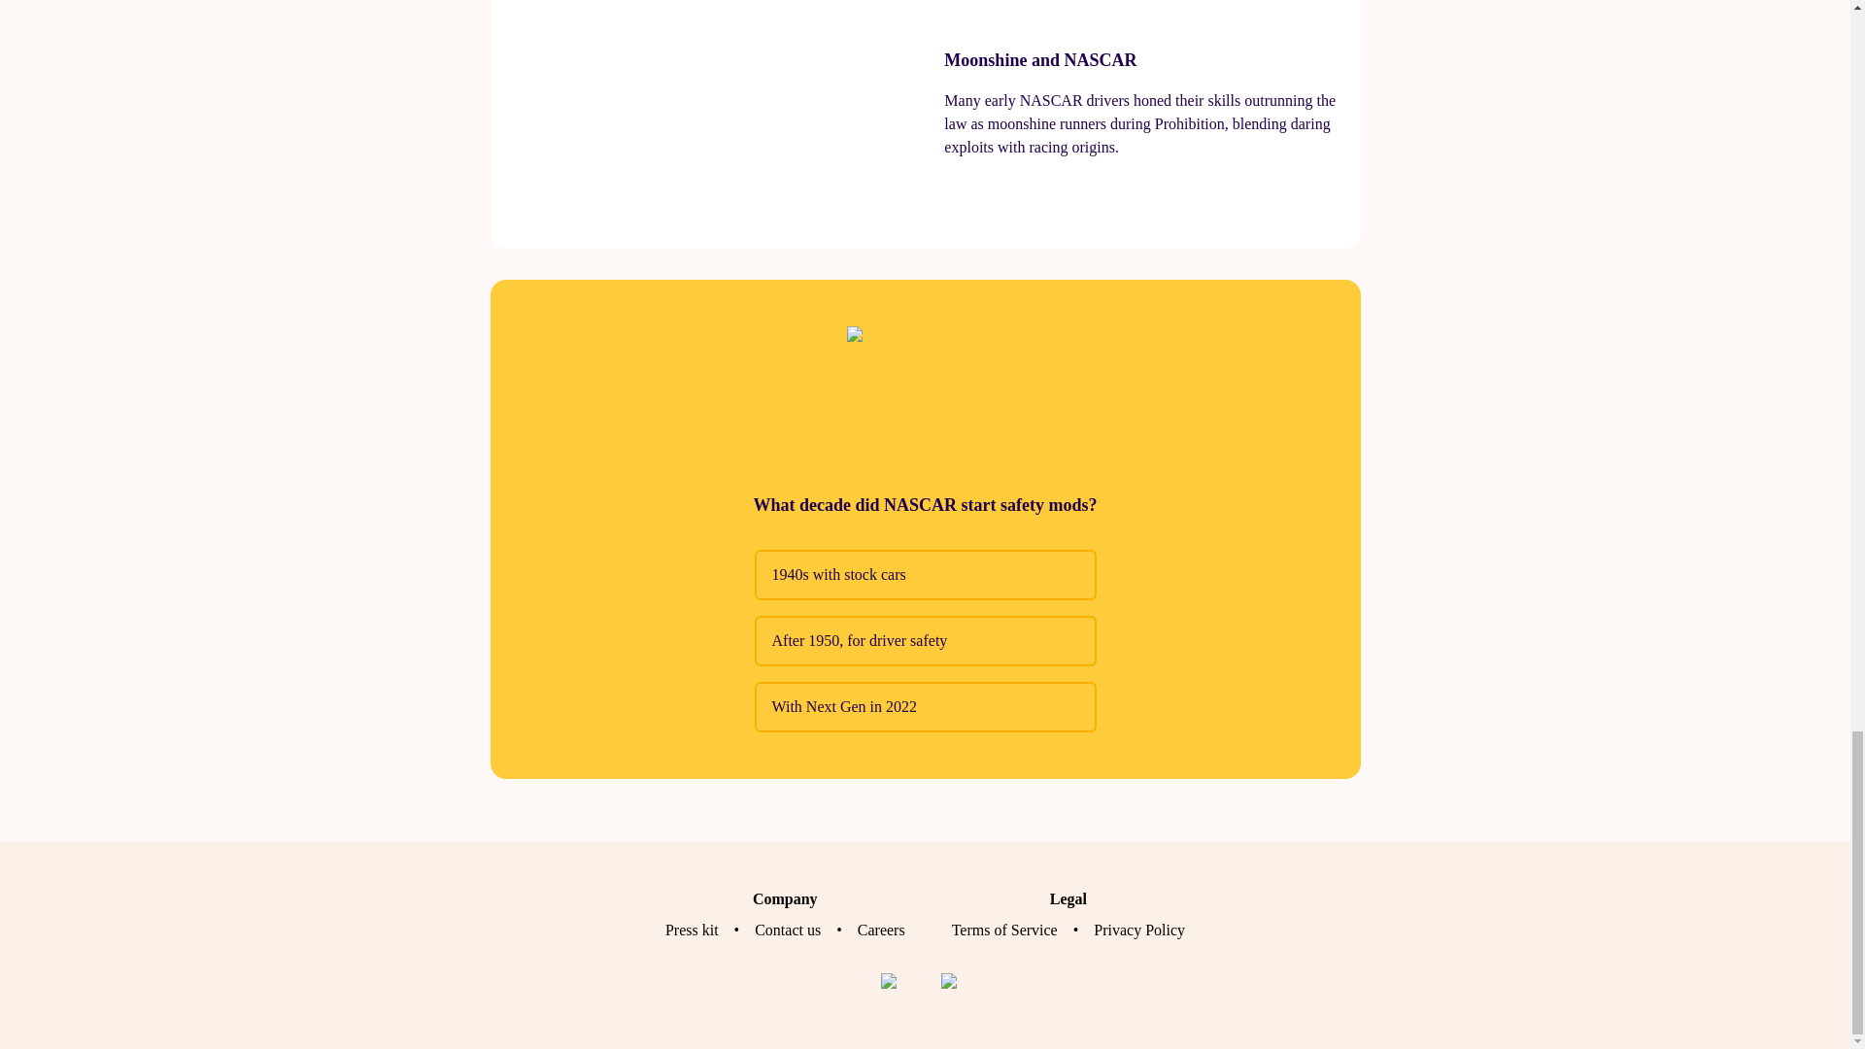  What do you see at coordinates (692, 930) in the screenshot?
I see `Press kit` at bounding box center [692, 930].